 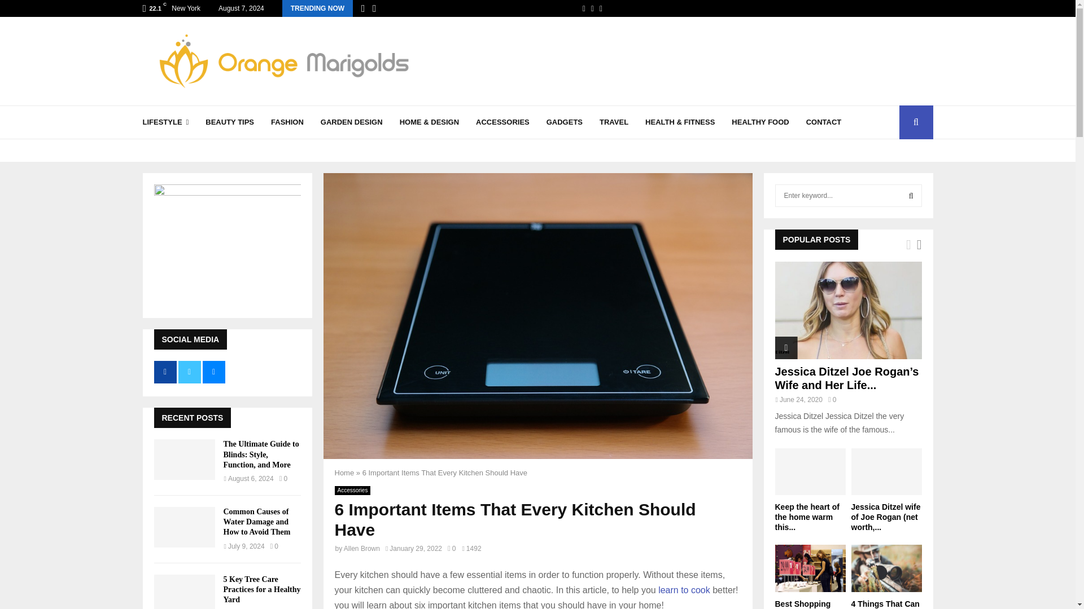 What do you see at coordinates (592, 8) in the screenshot?
I see `Twitter` at bounding box center [592, 8].